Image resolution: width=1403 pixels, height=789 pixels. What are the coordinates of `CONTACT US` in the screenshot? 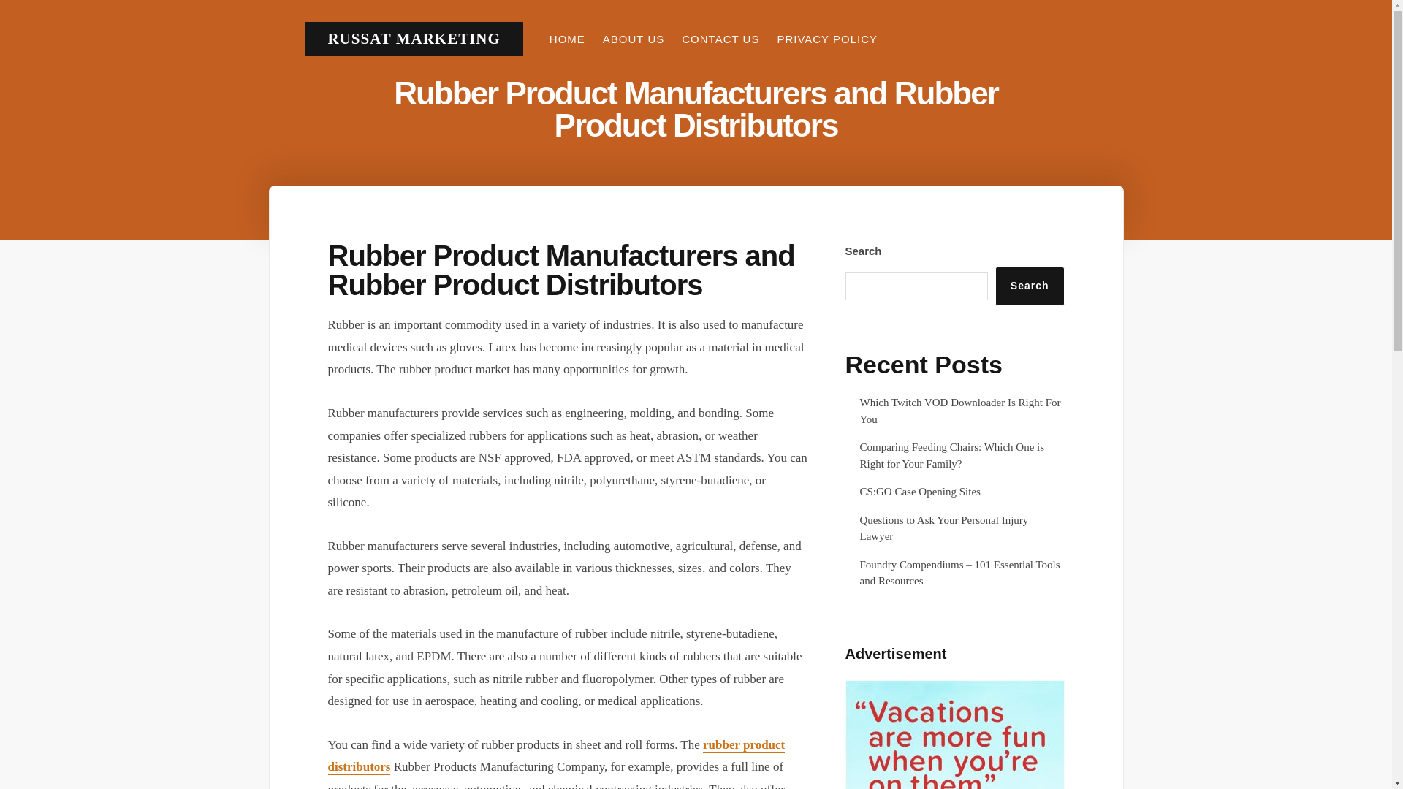 It's located at (720, 39).